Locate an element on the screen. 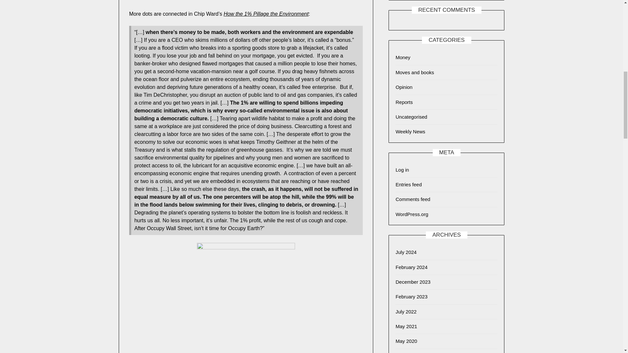 This screenshot has height=353, width=628. WordPress.org is located at coordinates (412, 214).